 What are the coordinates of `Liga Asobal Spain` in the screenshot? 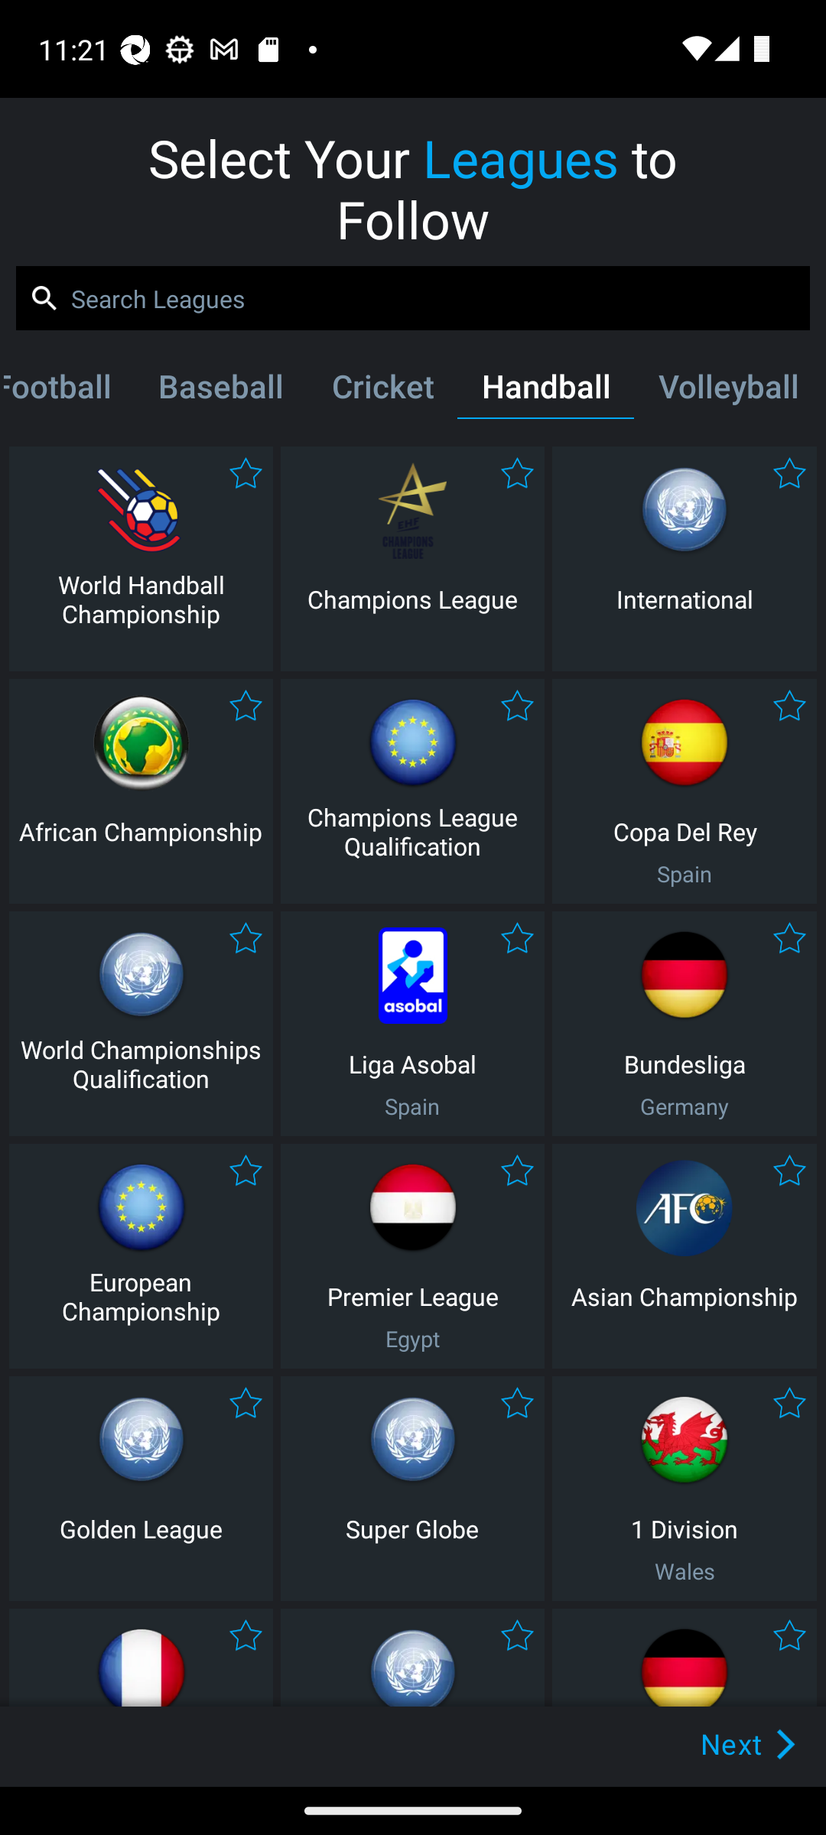 It's located at (412, 1023).